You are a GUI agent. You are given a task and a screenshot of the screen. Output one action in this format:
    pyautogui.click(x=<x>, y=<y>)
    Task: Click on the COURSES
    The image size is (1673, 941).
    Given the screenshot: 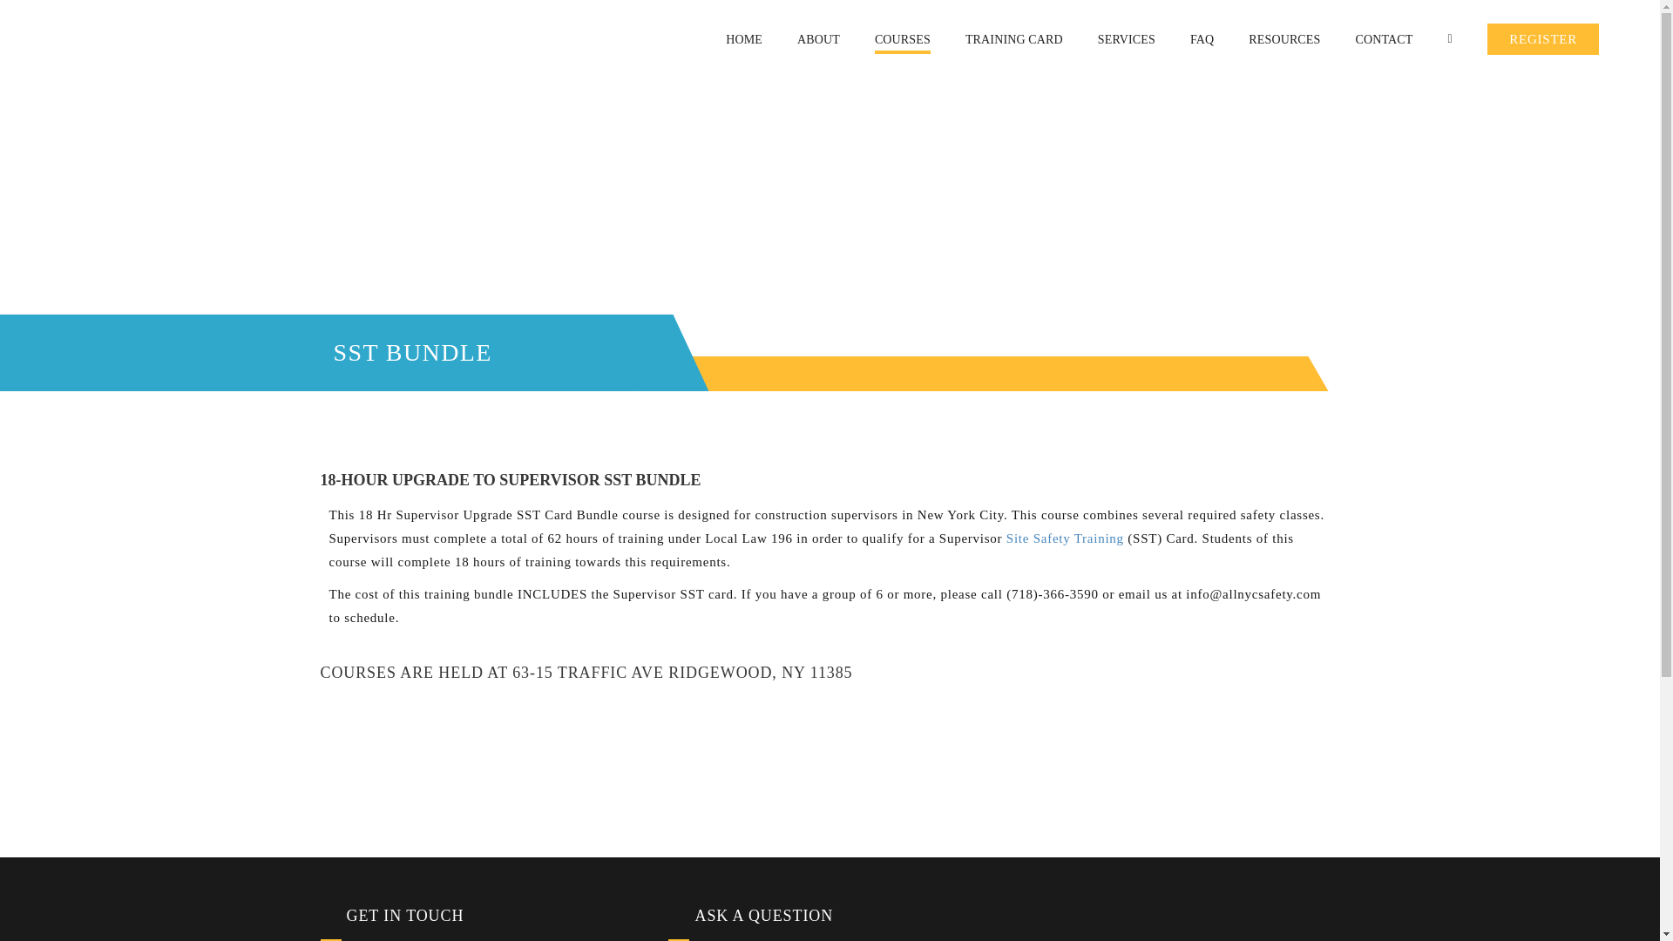 What is the action you would take?
    pyautogui.click(x=903, y=38)
    